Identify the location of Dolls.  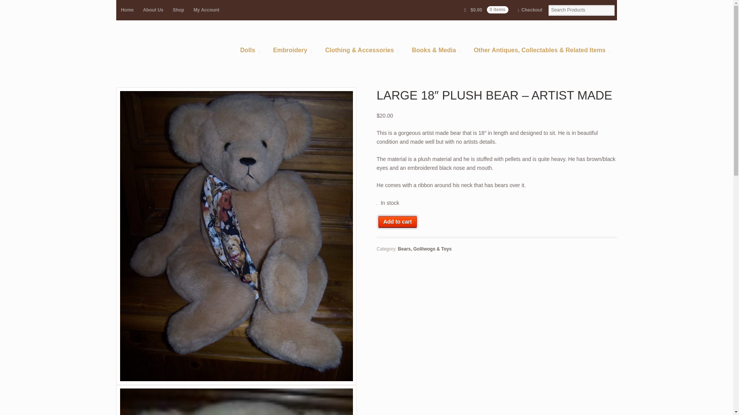
(249, 51).